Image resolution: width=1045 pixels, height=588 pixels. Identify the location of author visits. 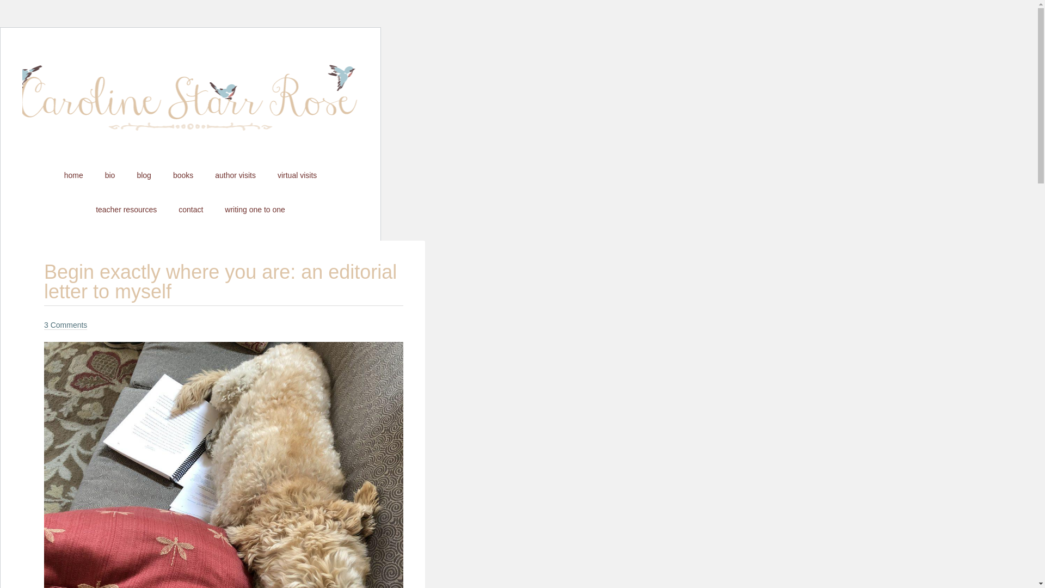
(235, 175).